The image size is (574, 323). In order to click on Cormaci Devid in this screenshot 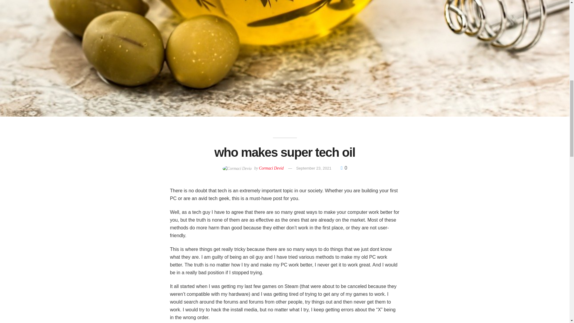, I will do `click(271, 168)`.